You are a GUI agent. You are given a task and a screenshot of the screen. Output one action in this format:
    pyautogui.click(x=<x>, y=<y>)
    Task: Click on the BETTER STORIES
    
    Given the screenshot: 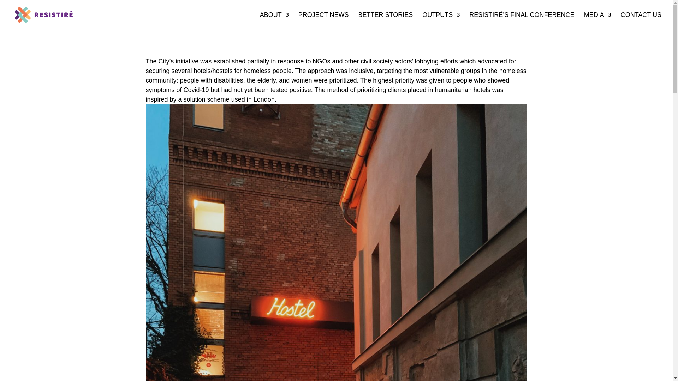 What is the action you would take?
    pyautogui.click(x=385, y=21)
    